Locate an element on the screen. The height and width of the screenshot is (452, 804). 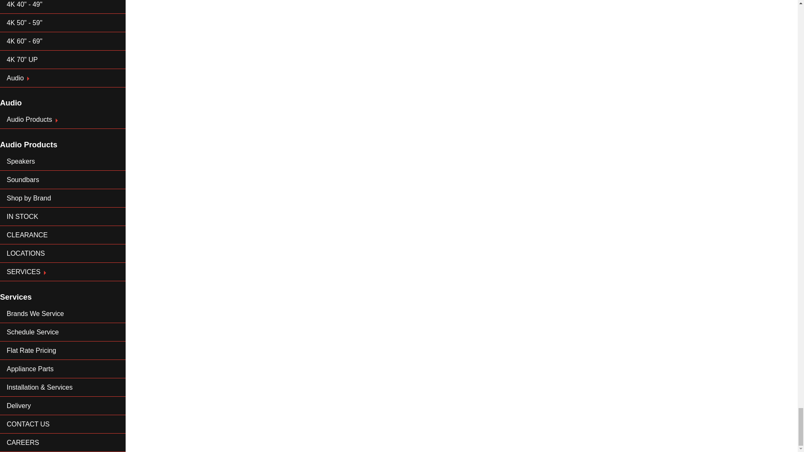
Flat Rate Pricing is located at coordinates (63, 351).